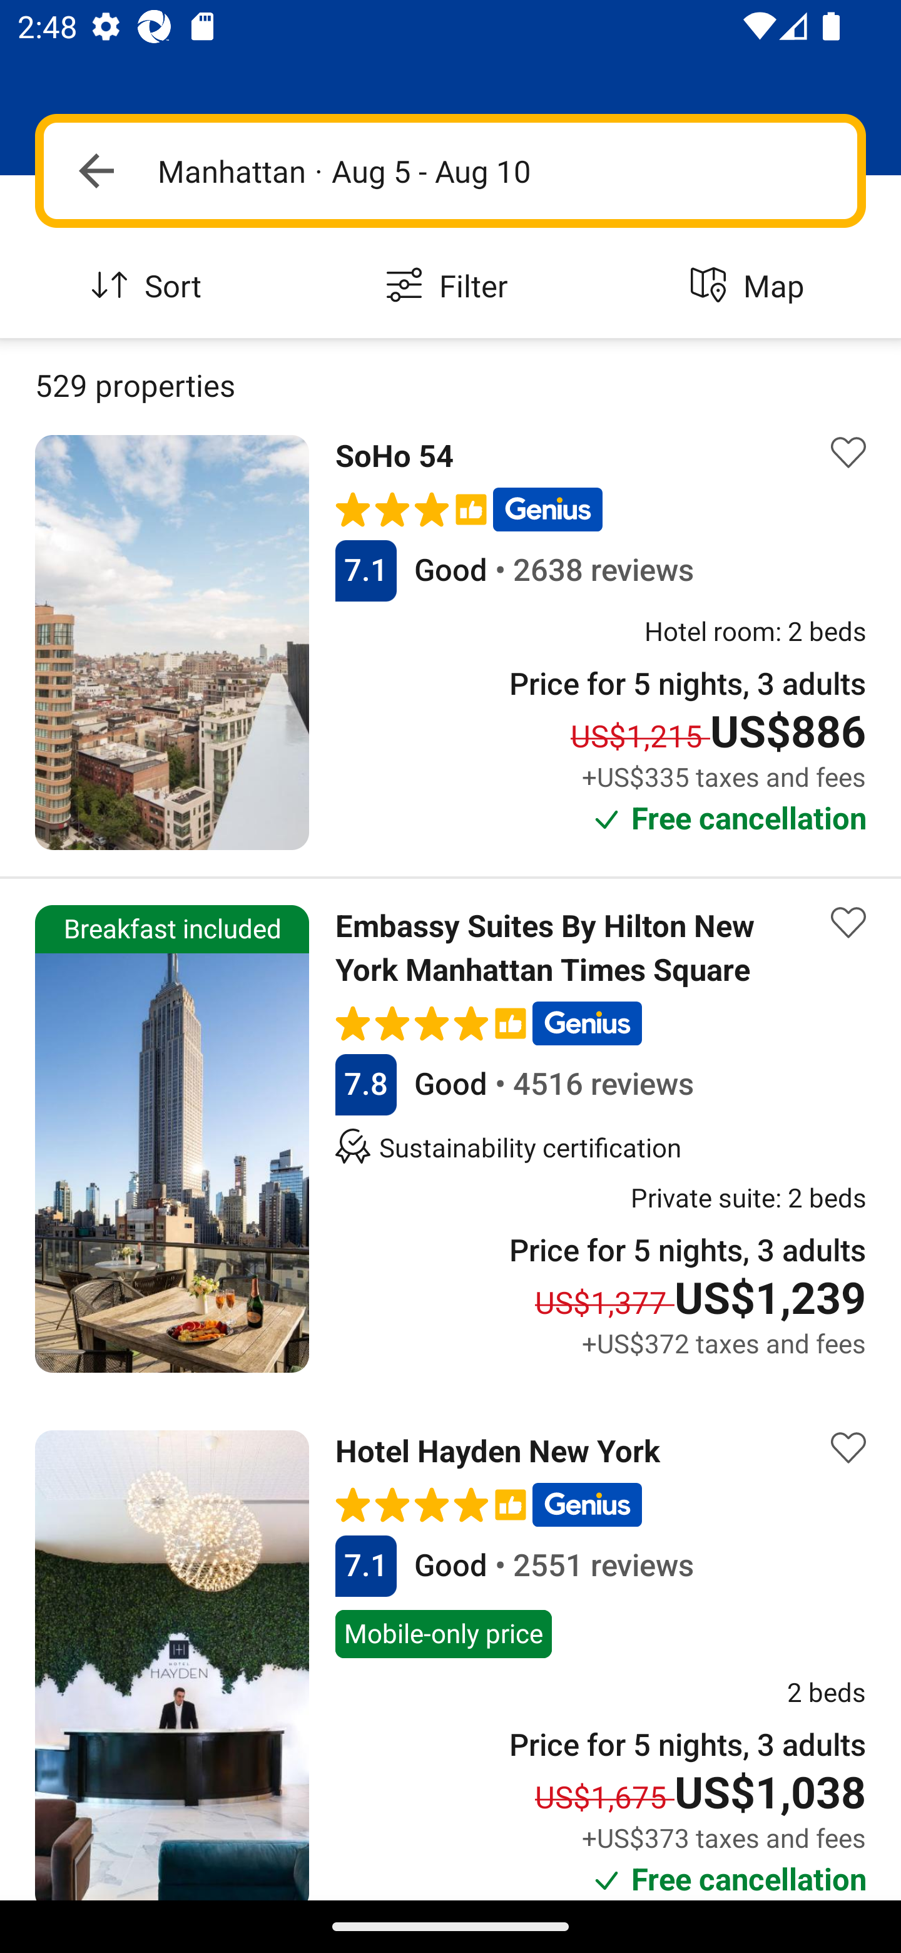  What do you see at coordinates (848, 1447) in the screenshot?
I see `Save property to list` at bounding box center [848, 1447].